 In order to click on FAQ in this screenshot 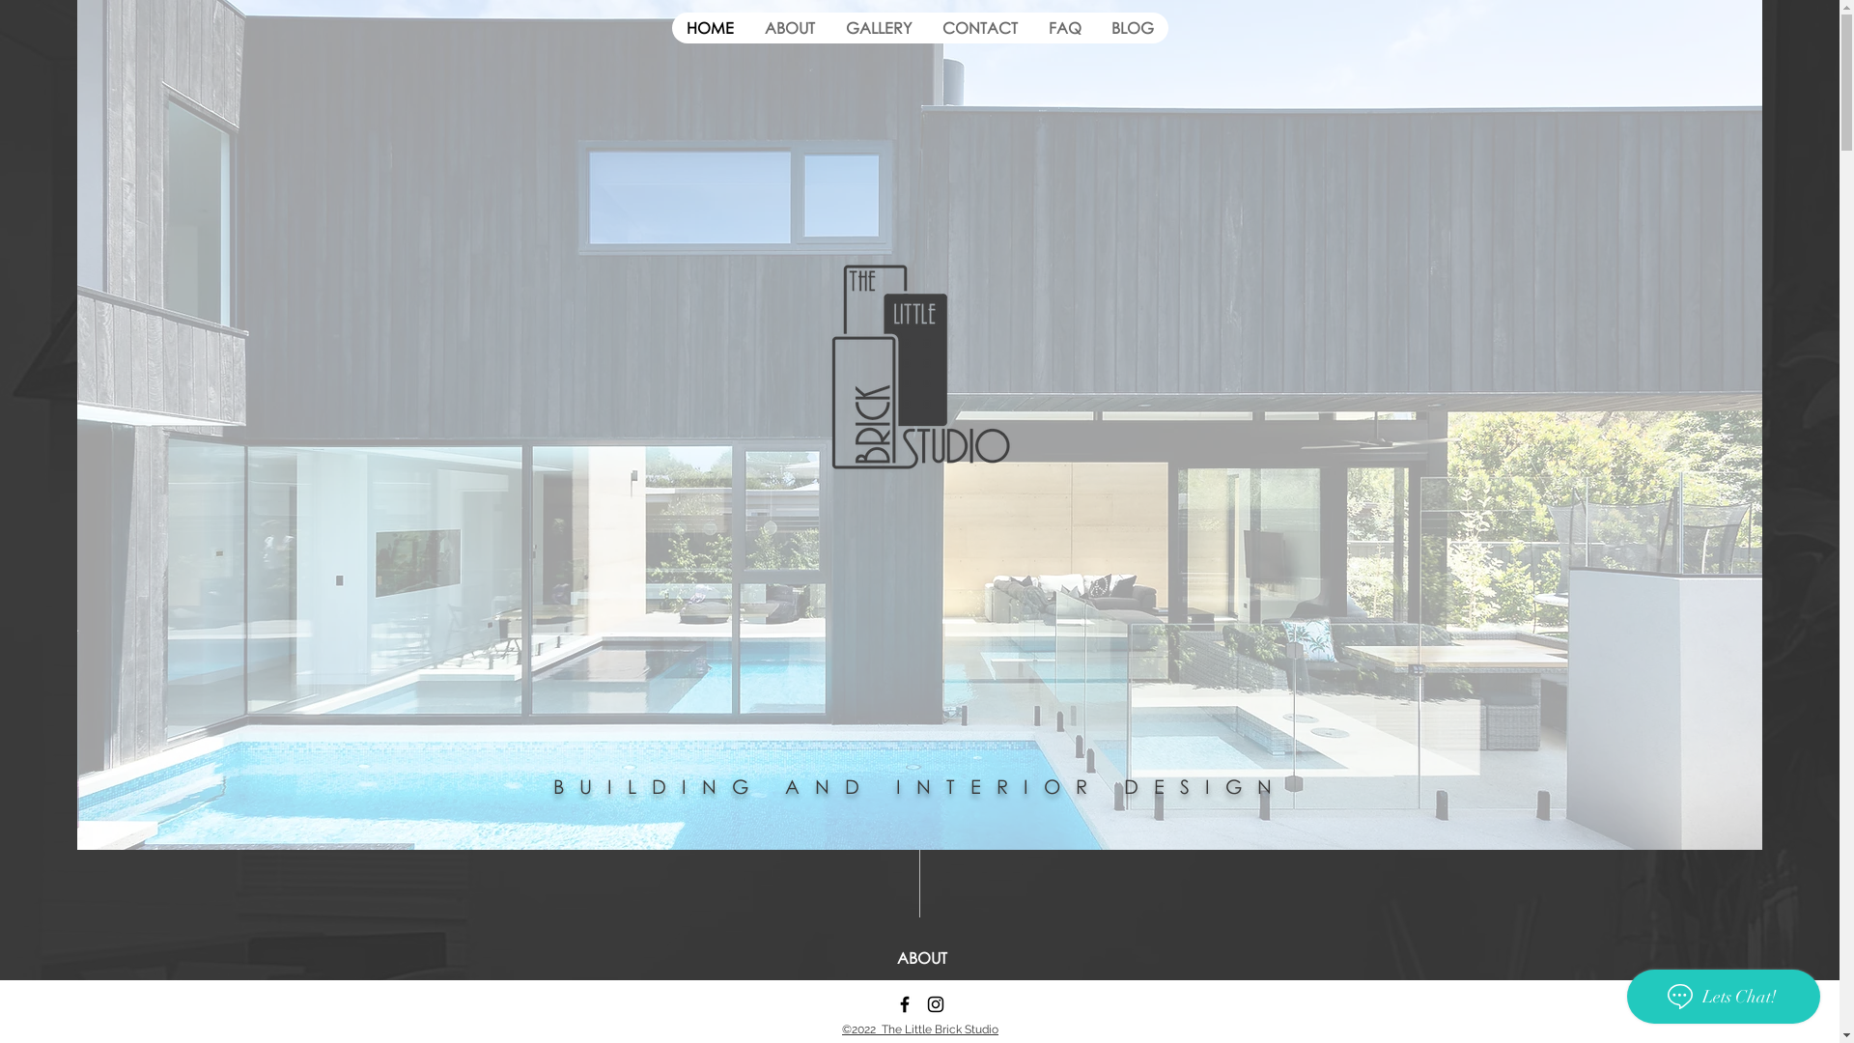, I will do `click(1064, 28)`.